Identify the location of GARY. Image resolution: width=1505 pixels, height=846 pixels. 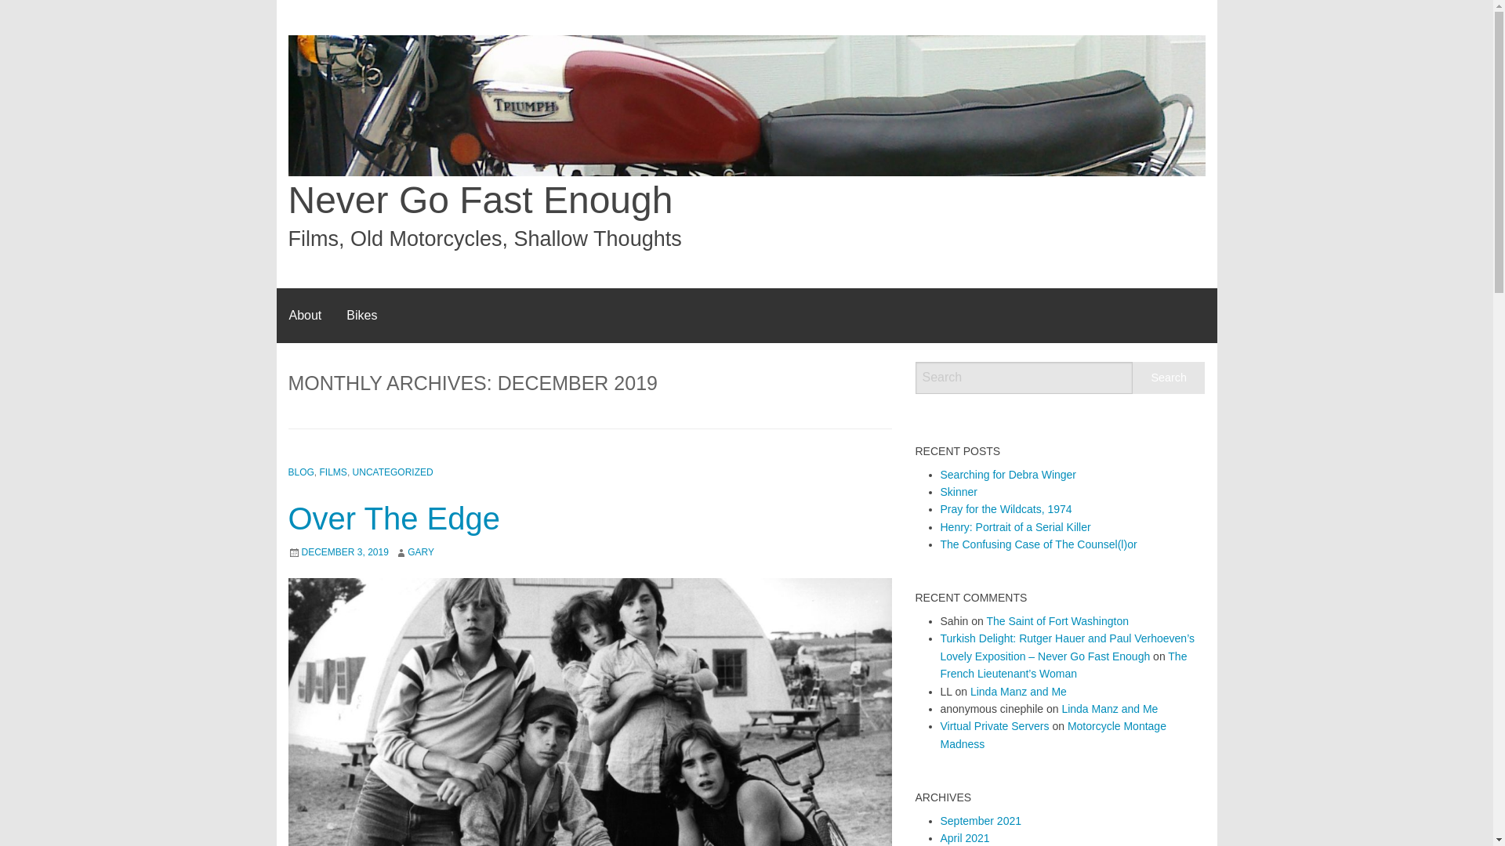
(421, 551).